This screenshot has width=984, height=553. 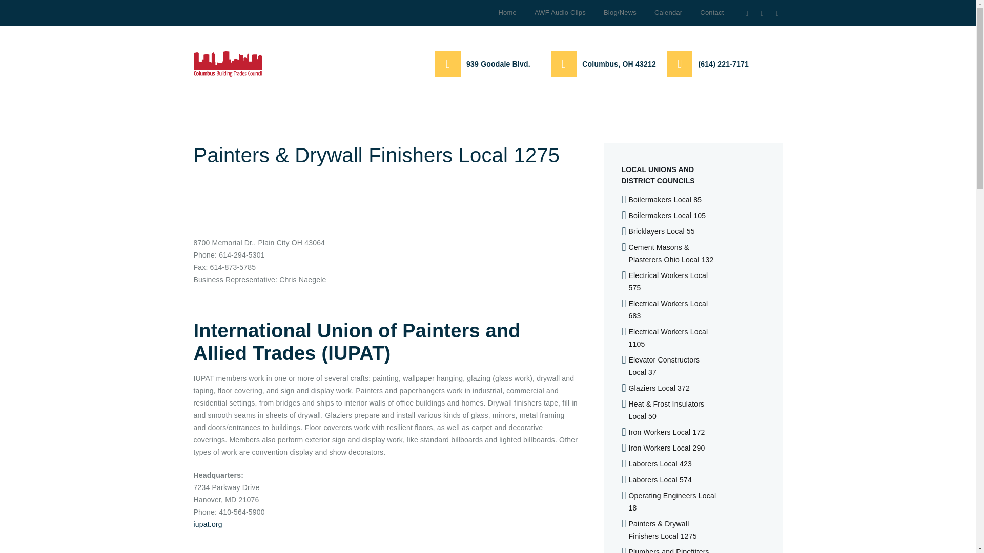 I want to click on Contact, so click(x=711, y=12).